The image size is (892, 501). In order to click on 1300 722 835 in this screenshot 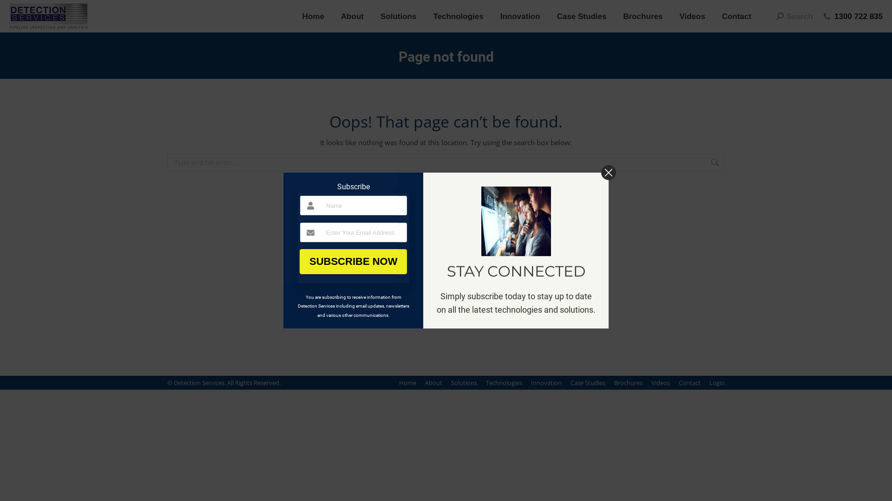, I will do `click(859, 16)`.